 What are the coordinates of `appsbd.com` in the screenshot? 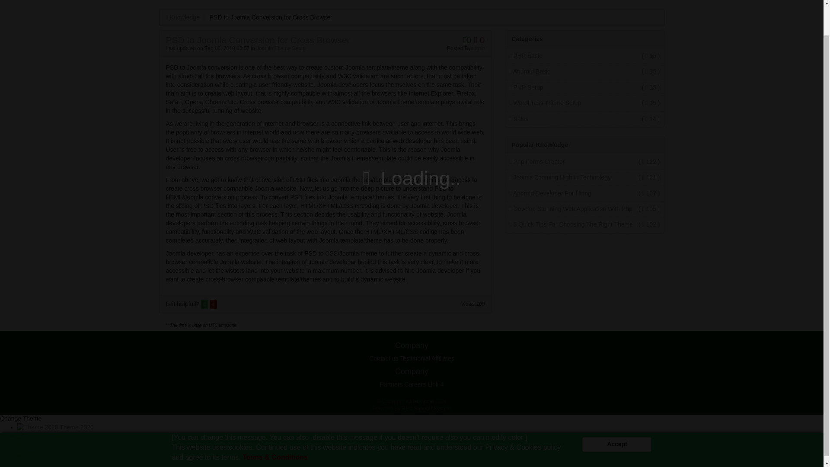 It's located at (419, 401).